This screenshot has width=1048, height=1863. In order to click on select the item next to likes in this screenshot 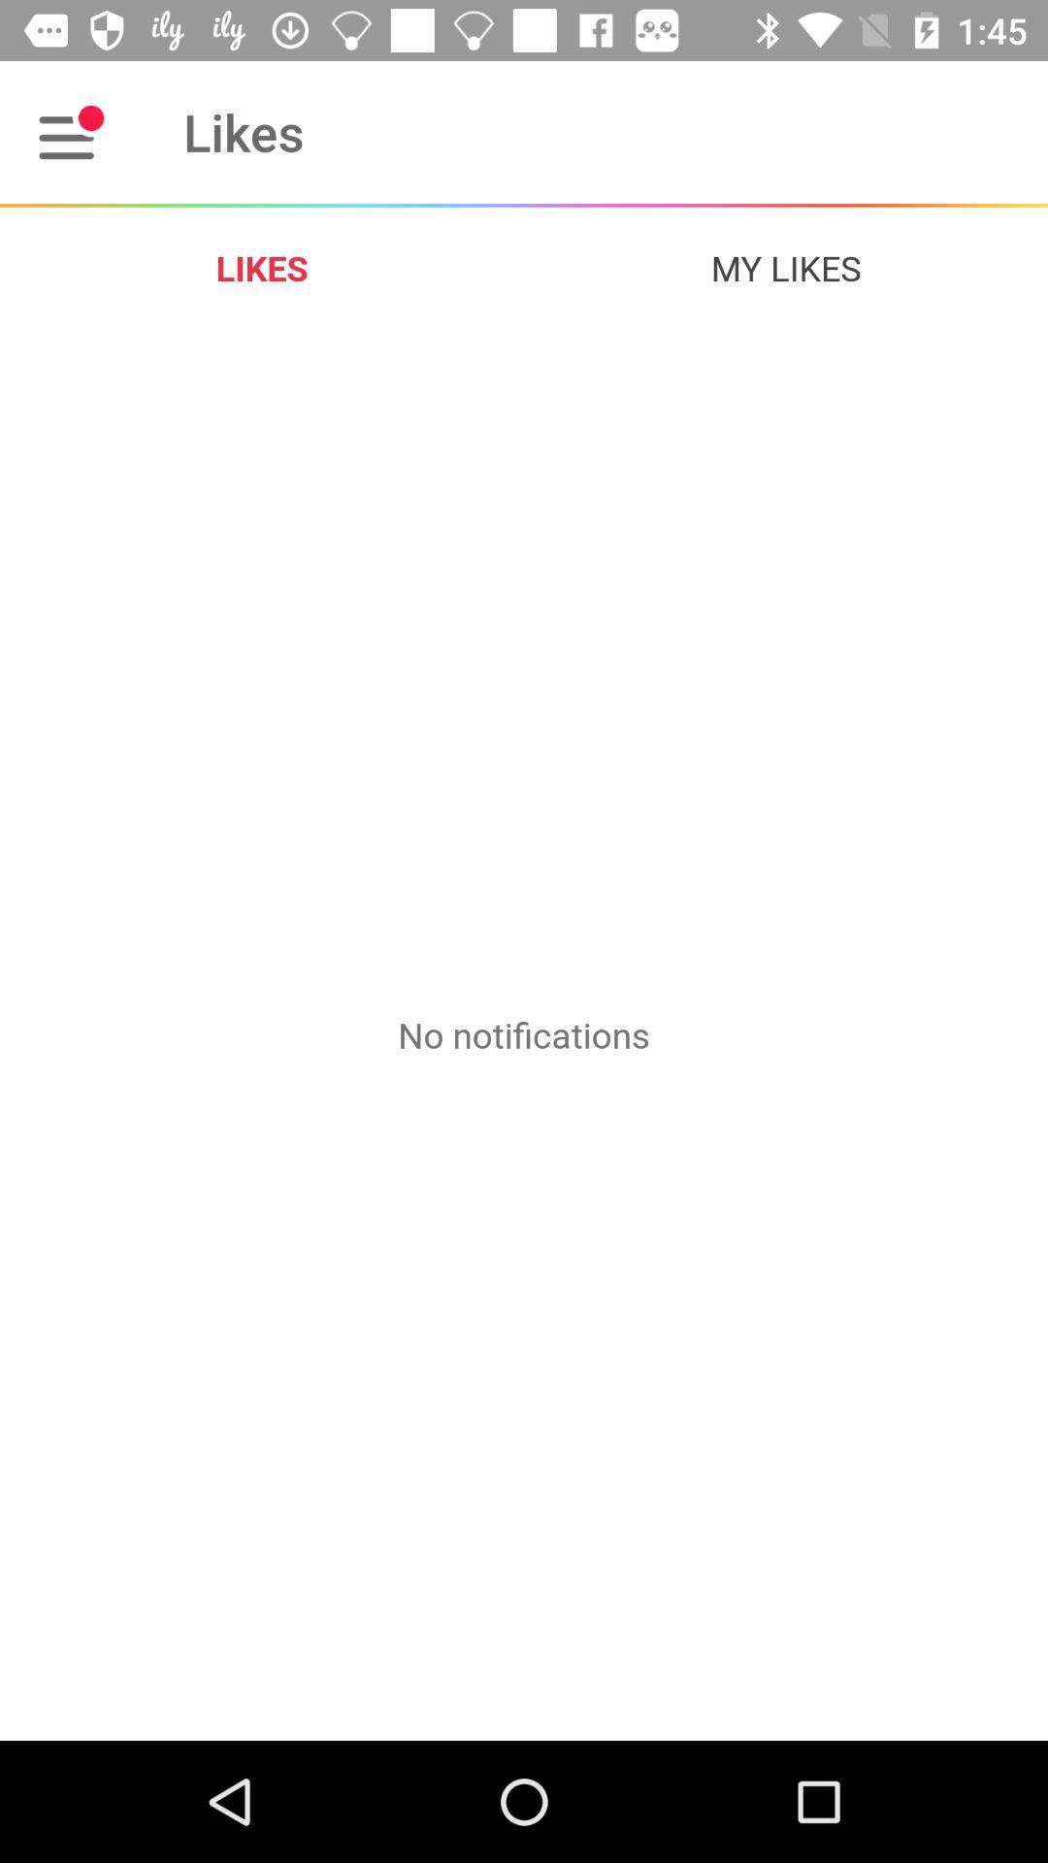, I will do `click(786, 268)`.